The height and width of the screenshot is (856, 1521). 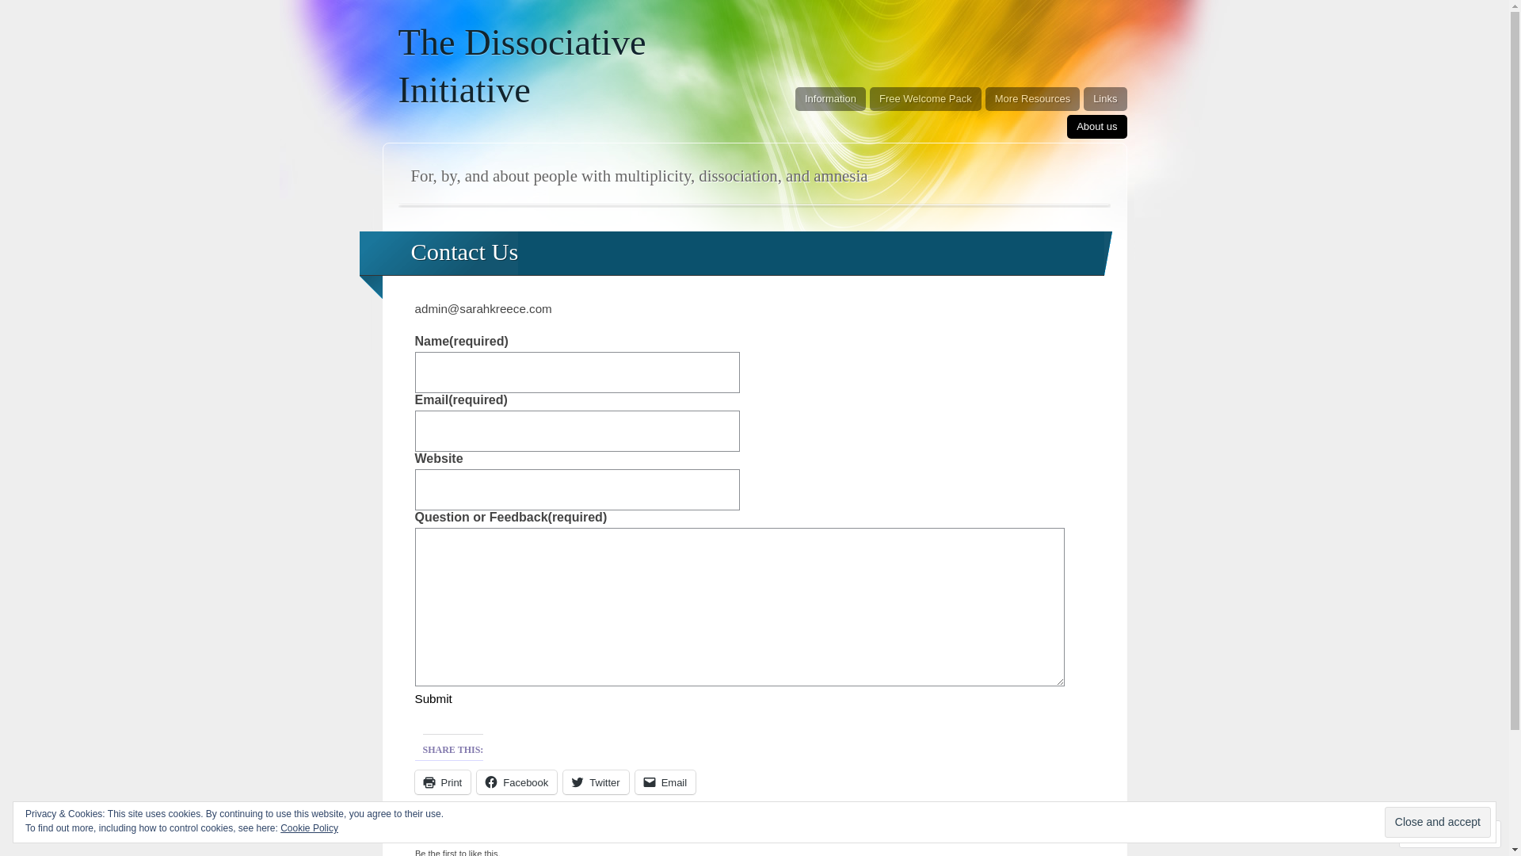 What do you see at coordinates (444, 782) in the screenshot?
I see `Print` at bounding box center [444, 782].